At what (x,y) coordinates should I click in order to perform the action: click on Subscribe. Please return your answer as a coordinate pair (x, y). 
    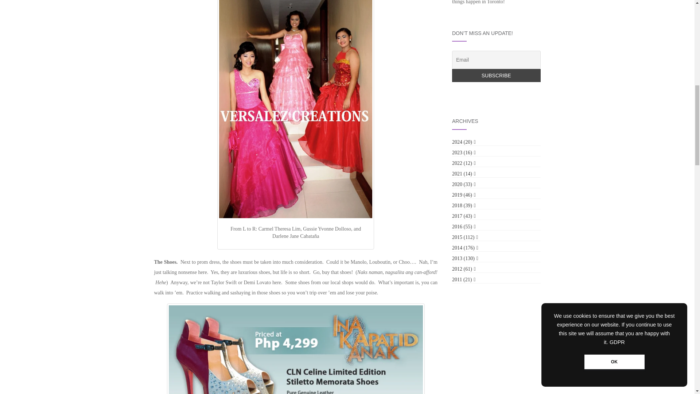
    Looking at the image, I should click on (496, 76).